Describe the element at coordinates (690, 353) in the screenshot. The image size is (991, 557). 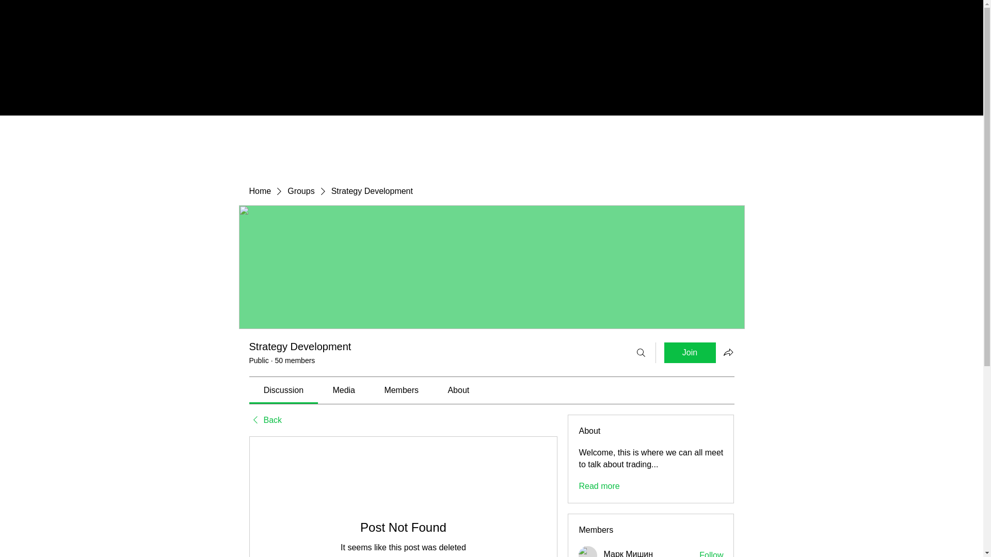
I see `Join` at that location.